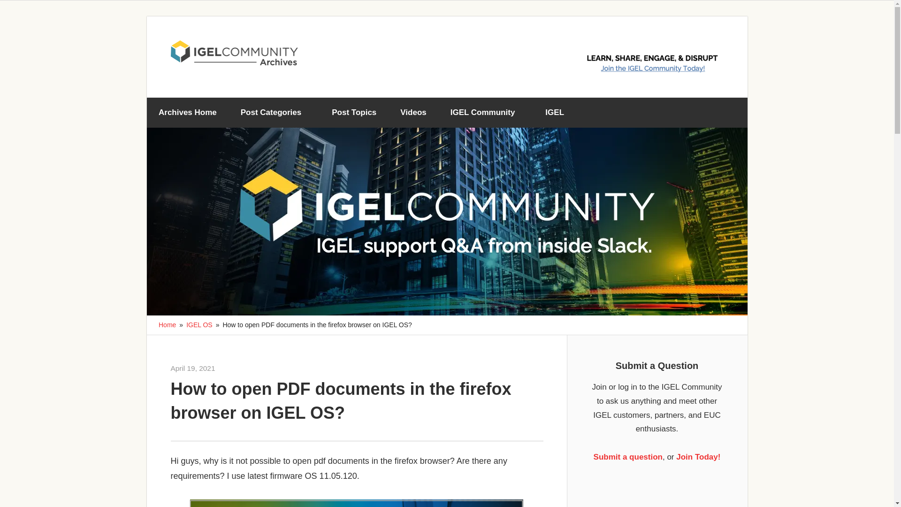 The image size is (901, 507). Describe the element at coordinates (558, 113) in the screenshot. I see `IGEL` at that location.